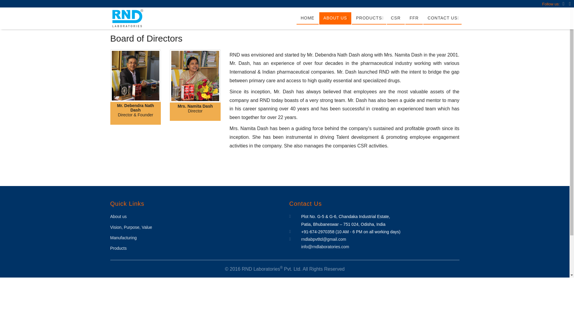 Image resolution: width=574 pixels, height=323 pixels. I want to click on PRODUCTS, so click(369, 19).